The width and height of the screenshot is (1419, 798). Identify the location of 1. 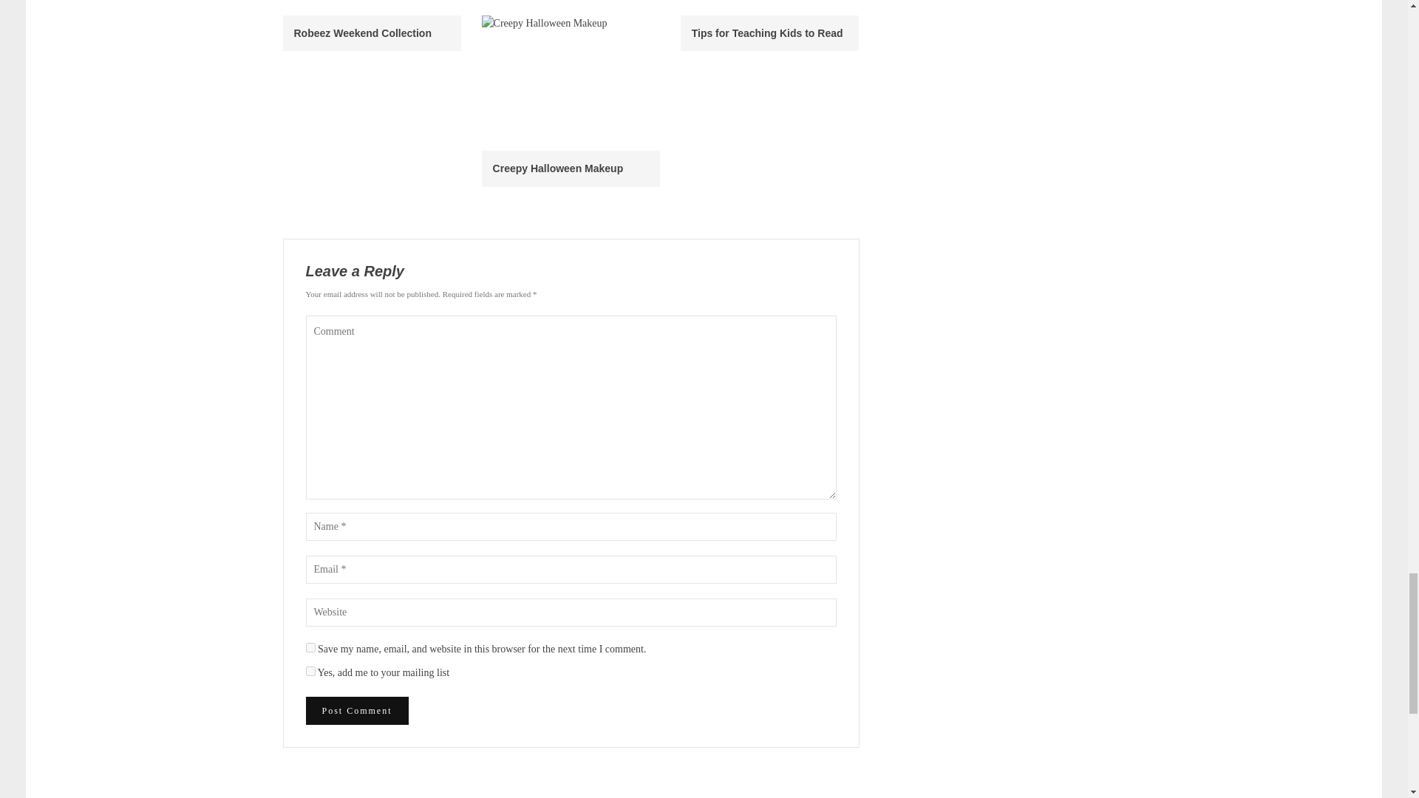
(310, 671).